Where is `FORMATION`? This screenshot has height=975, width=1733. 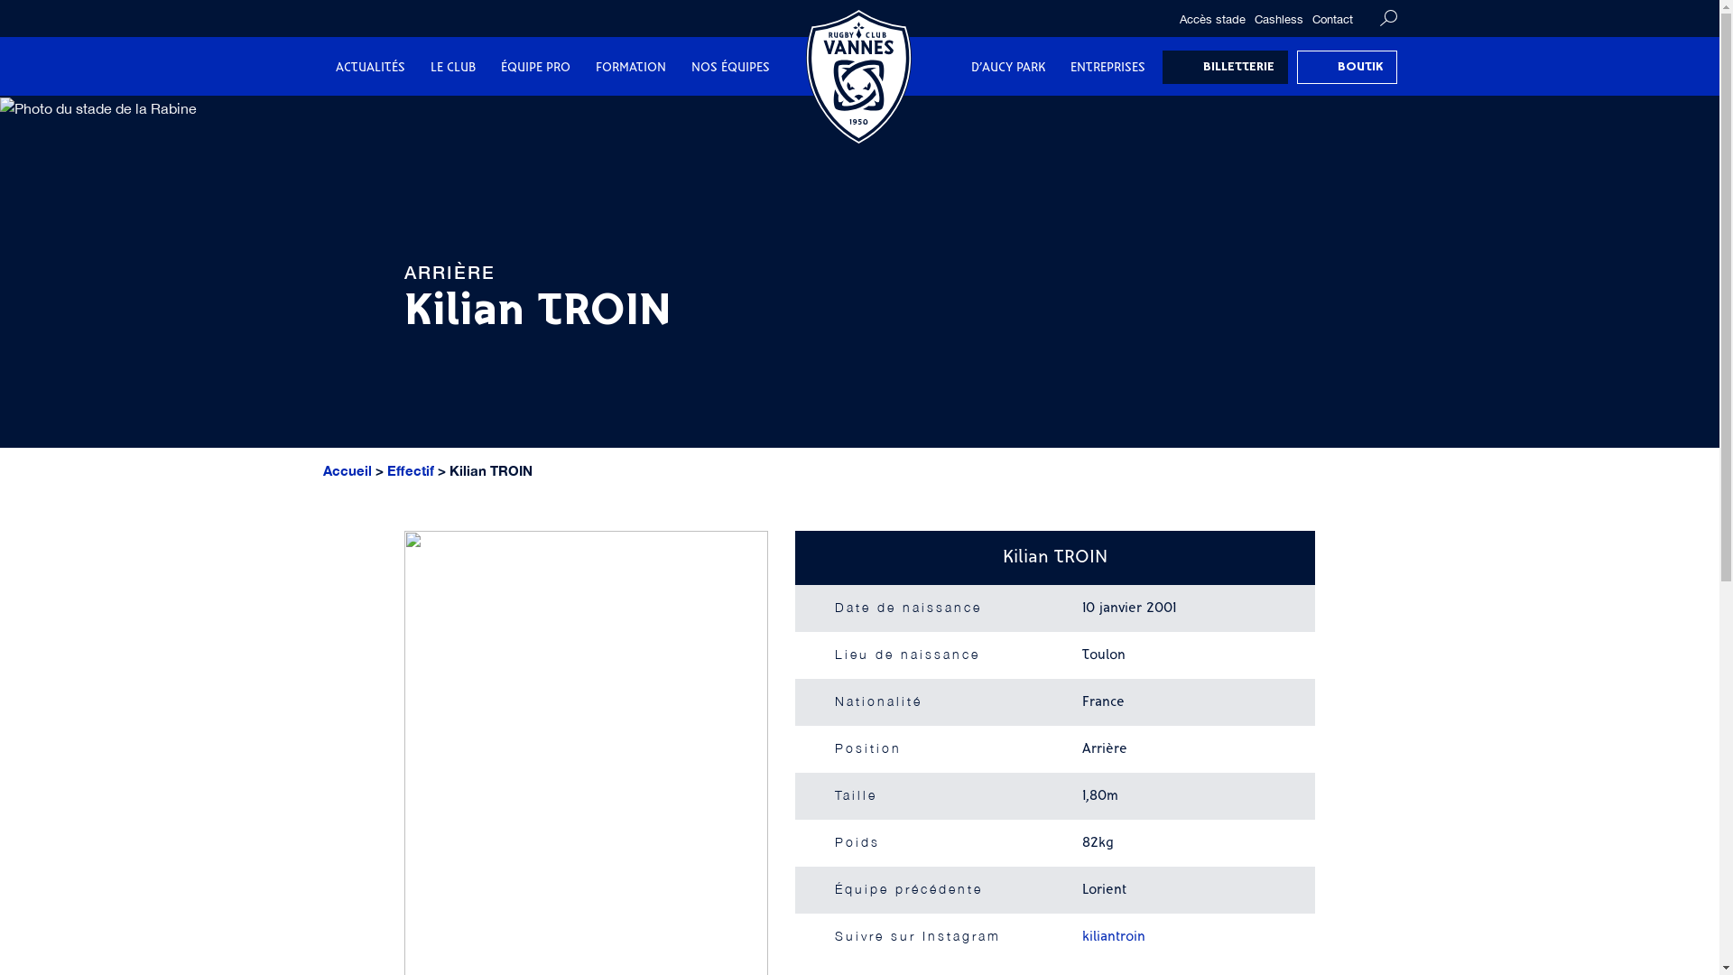 FORMATION is located at coordinates (631, 69).